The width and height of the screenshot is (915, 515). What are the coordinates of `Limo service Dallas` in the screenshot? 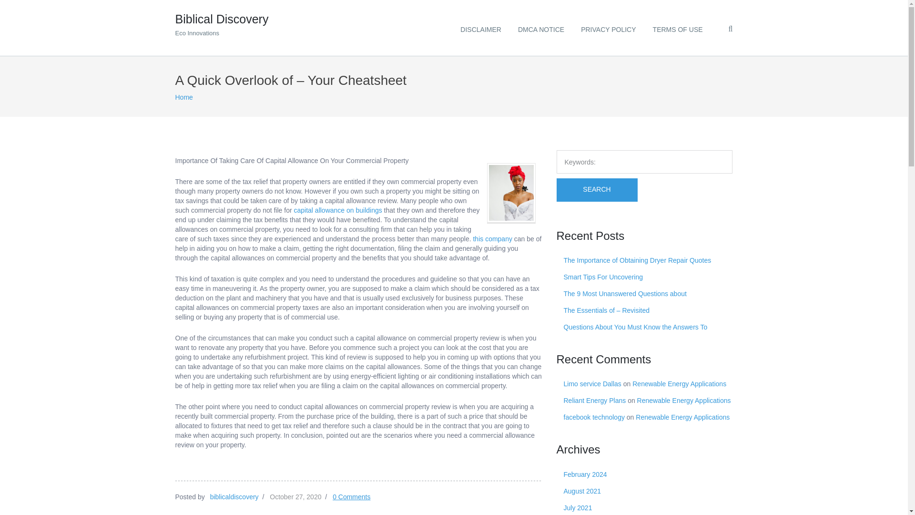 It's located at (592, 384).